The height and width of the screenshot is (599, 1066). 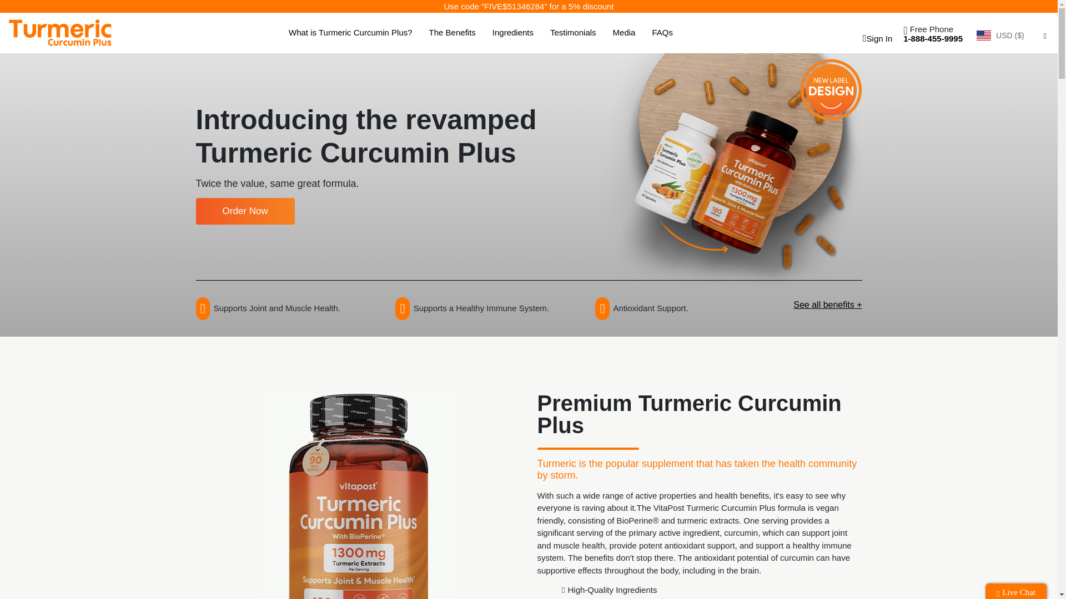 I want to click on What is Turmeric Curcumin Plus?, so click(x=351, y=33).